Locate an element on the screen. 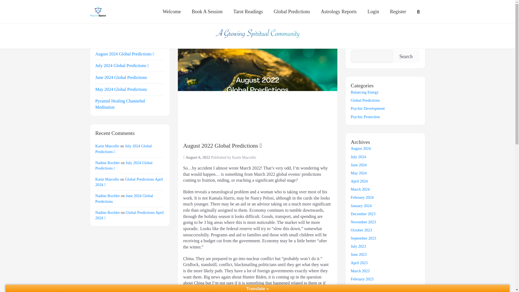  Book A Session is located at coordinates (207, 12).